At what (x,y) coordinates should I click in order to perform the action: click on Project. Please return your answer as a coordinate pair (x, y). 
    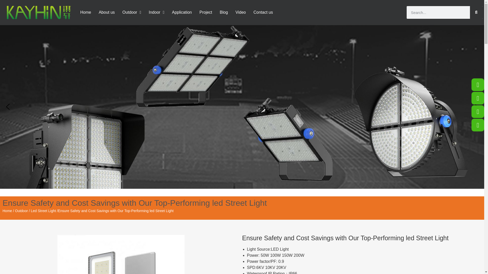
    Looking at the image, I should click on (206, 12).